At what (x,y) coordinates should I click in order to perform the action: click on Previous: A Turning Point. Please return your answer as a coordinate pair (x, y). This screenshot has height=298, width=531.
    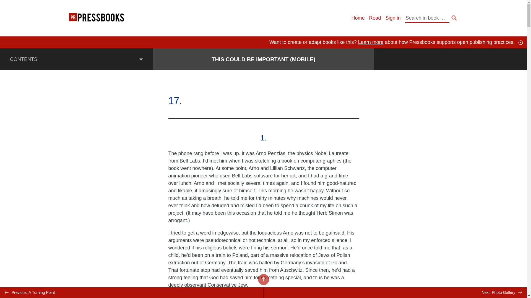
    Looking at the image, I should click on (132, 292).